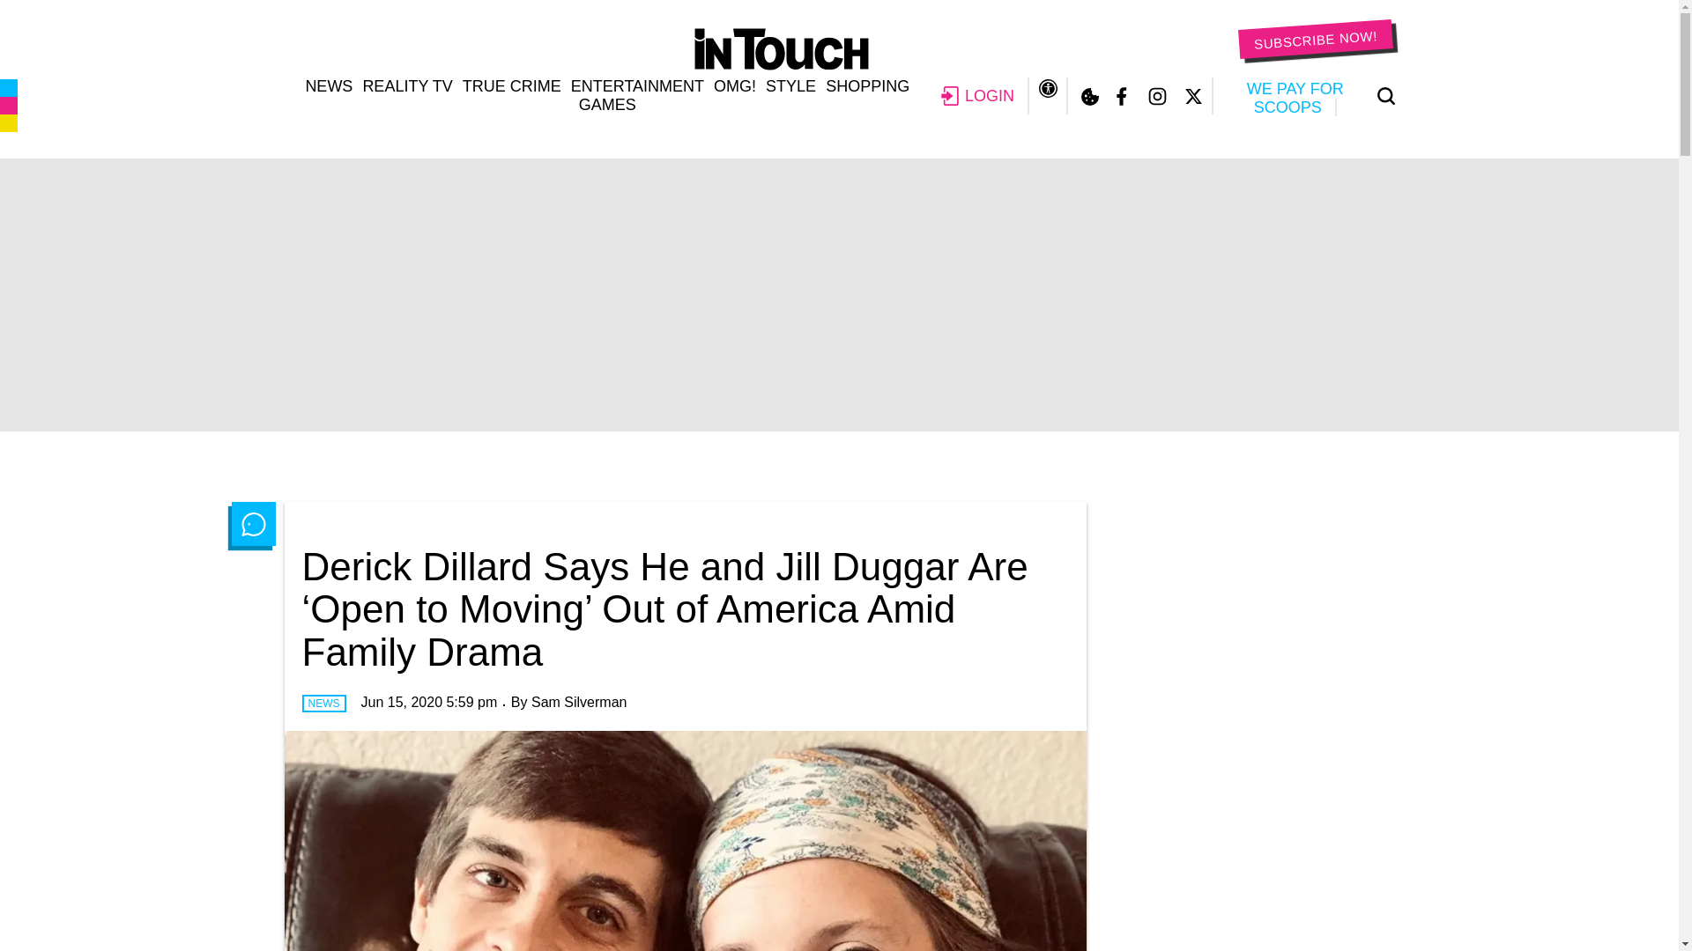 This screenshot has height=951, width=1692. What do you see at coordinates (328, 86) in the screenshot?
I see `NEWS` at bounding box center [328, 86].